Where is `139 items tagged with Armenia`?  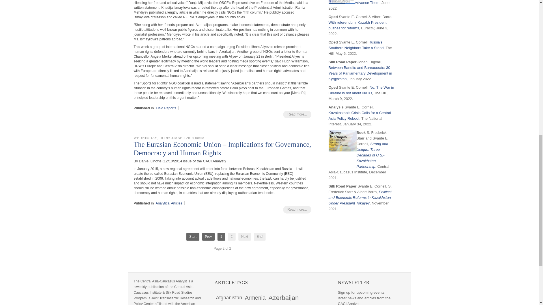
139 items tagged with Armenia is located at coordinates (255, 297).